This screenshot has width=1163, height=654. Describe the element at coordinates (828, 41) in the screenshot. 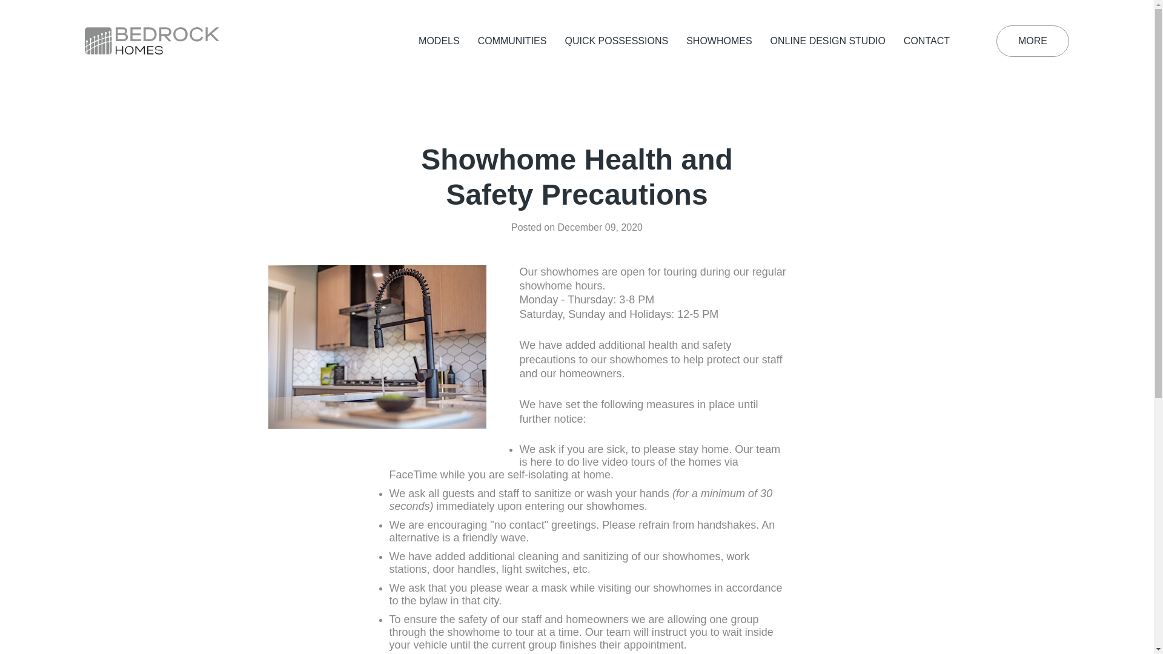

I see `ONLINE DESIGN STUDIO` at that location.